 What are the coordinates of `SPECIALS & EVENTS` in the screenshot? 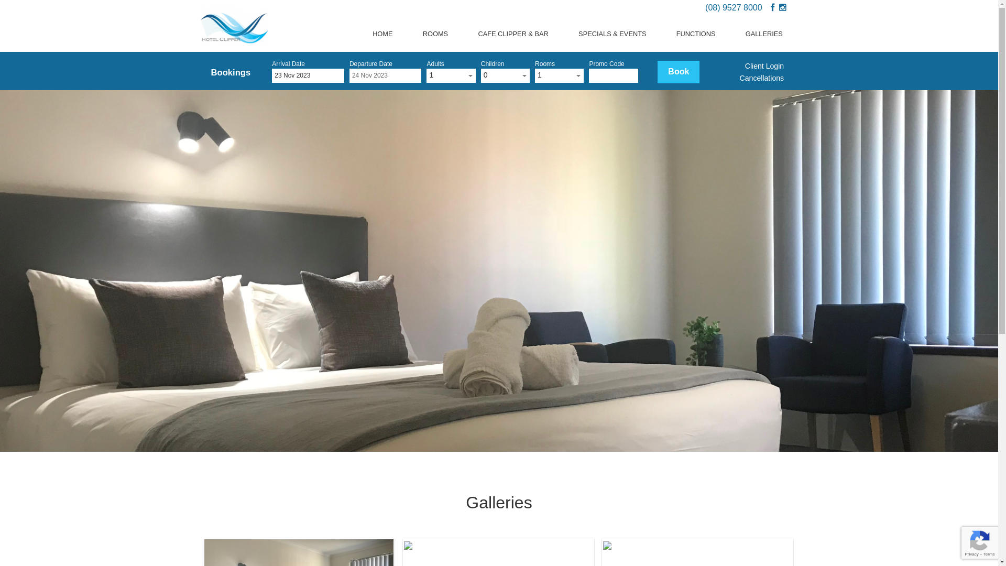 It's located at (612, 34).